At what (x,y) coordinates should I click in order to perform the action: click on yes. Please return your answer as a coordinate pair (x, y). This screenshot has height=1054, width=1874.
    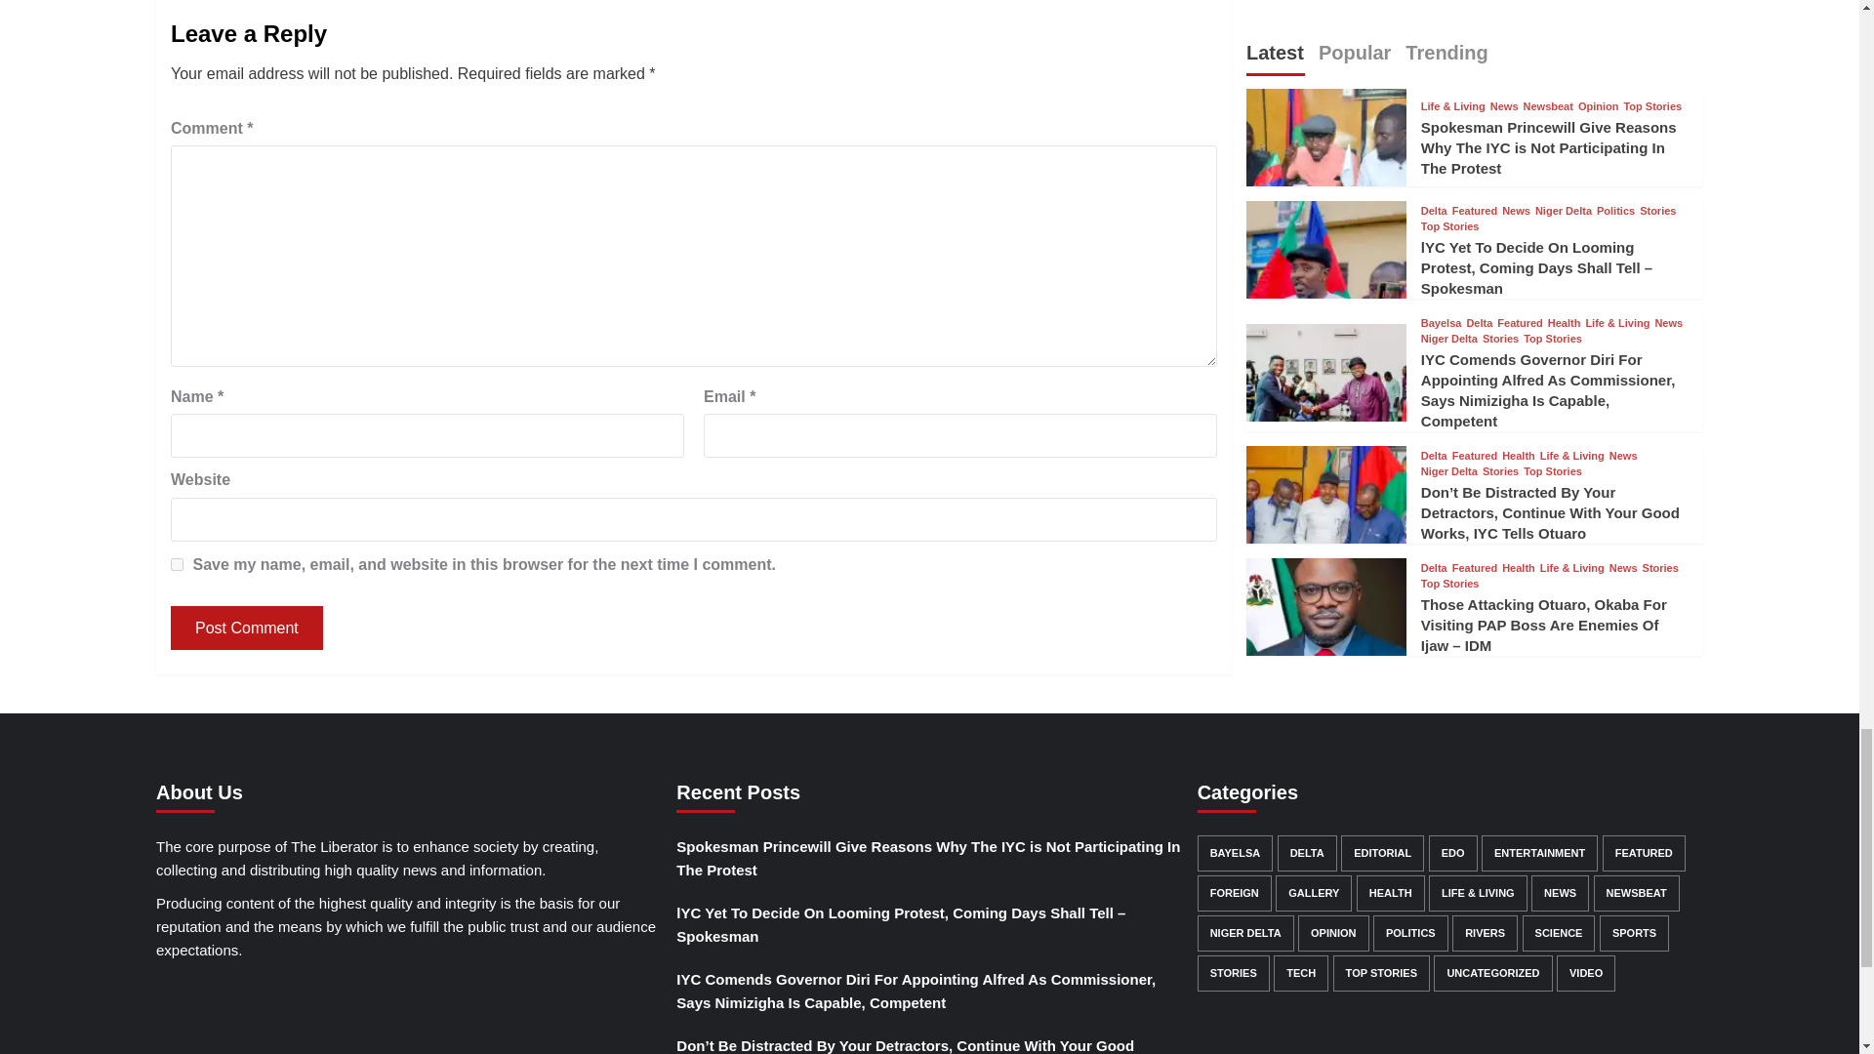
    Looking at the image, I should click on (177, 564).